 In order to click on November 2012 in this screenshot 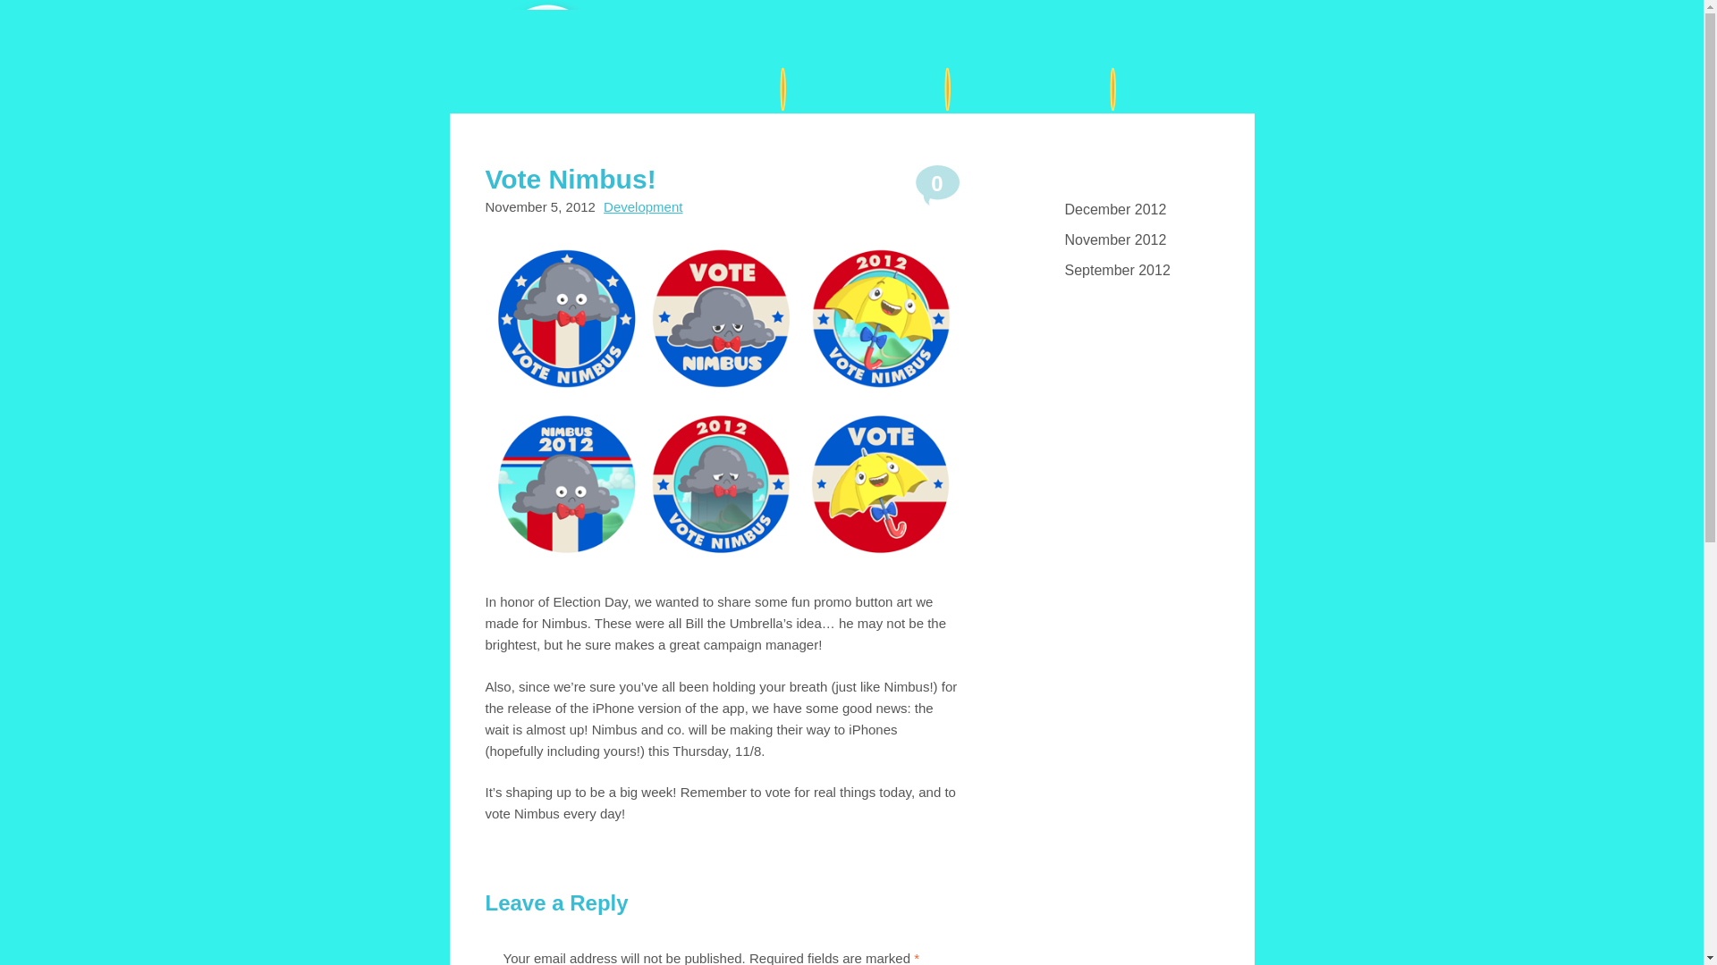, I will do `click(1133, 241)`.